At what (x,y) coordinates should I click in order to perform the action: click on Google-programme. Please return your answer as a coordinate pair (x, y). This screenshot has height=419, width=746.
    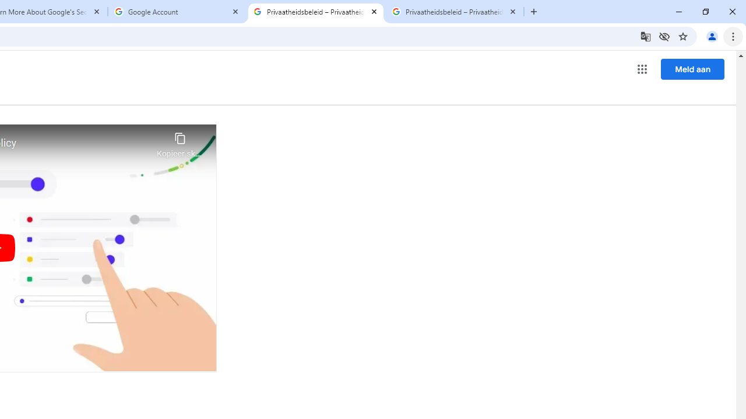
    Looking at the image, I should click on (642, 69).